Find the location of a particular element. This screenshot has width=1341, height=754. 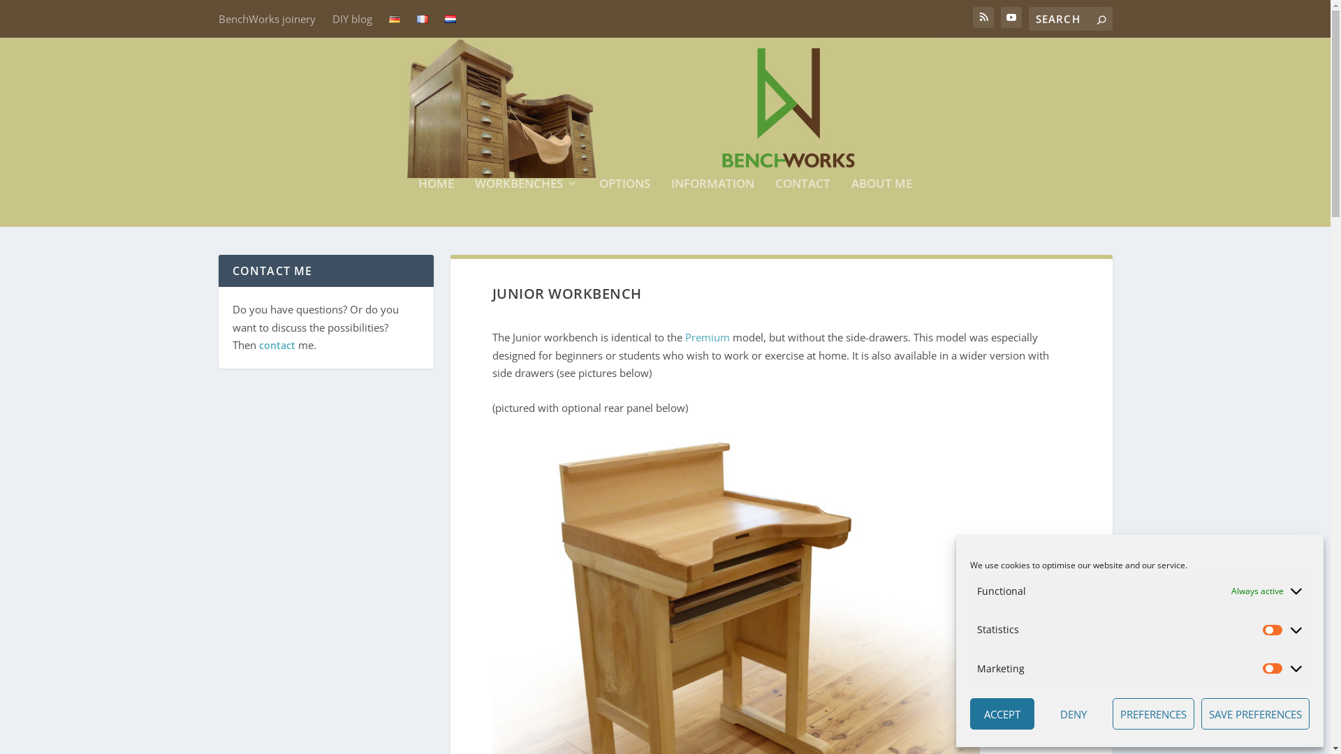

ABOUT ME is located at coordinates (881, 202).